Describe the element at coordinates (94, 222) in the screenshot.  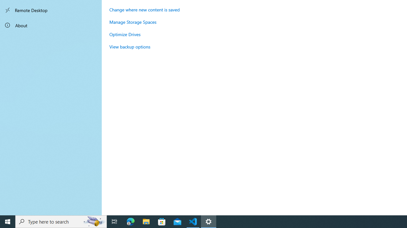
I see `Search highlights icon opens search home window` at that location.